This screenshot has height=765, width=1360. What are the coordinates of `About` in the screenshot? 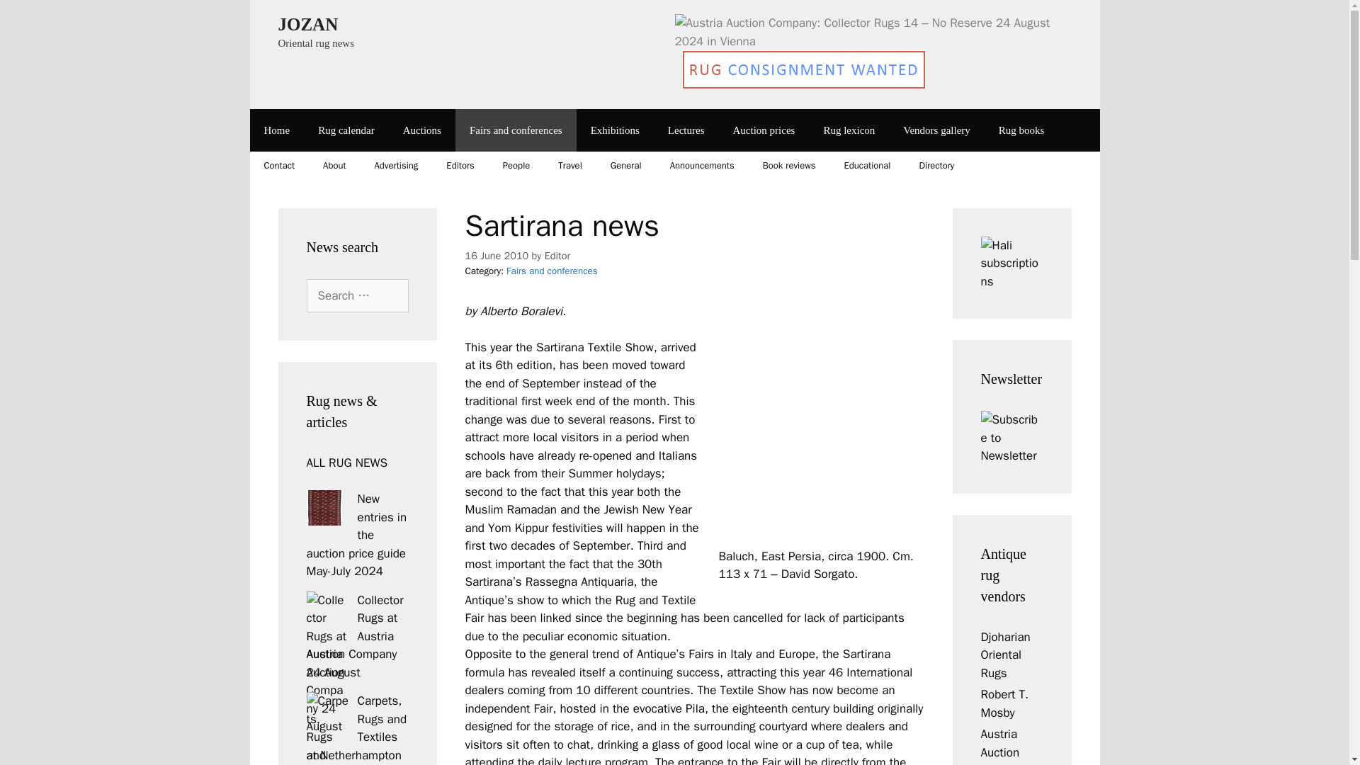 It's located at (334, 165).